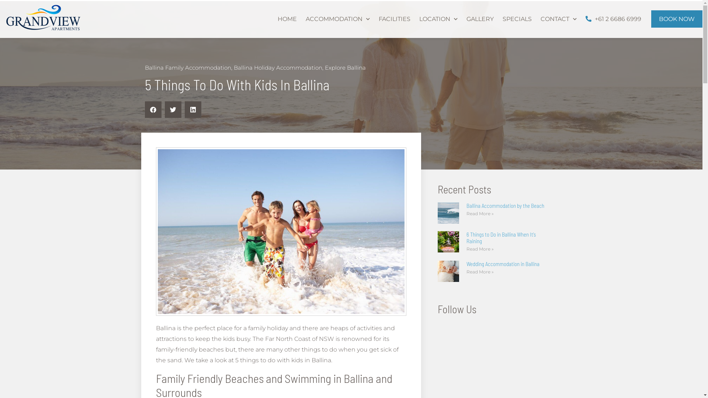 The image size is (708, 398). I want to click on ACCOMMODATION, so click(338, 19).